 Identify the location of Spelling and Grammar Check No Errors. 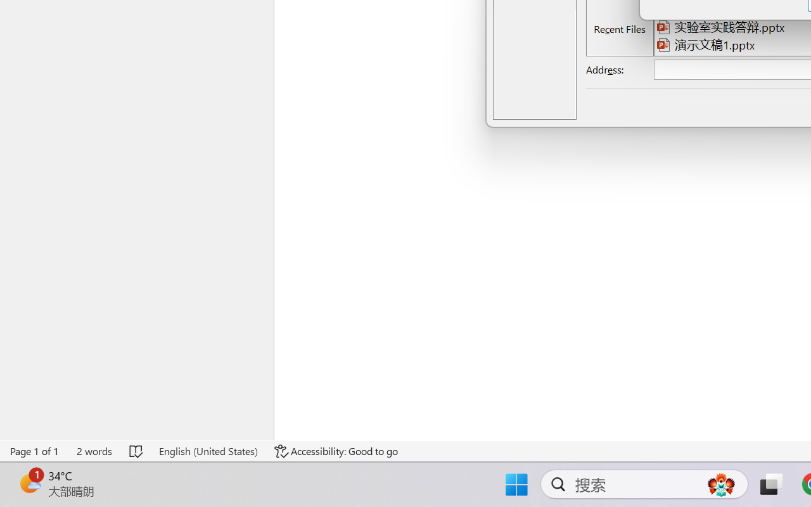
(137, 451).